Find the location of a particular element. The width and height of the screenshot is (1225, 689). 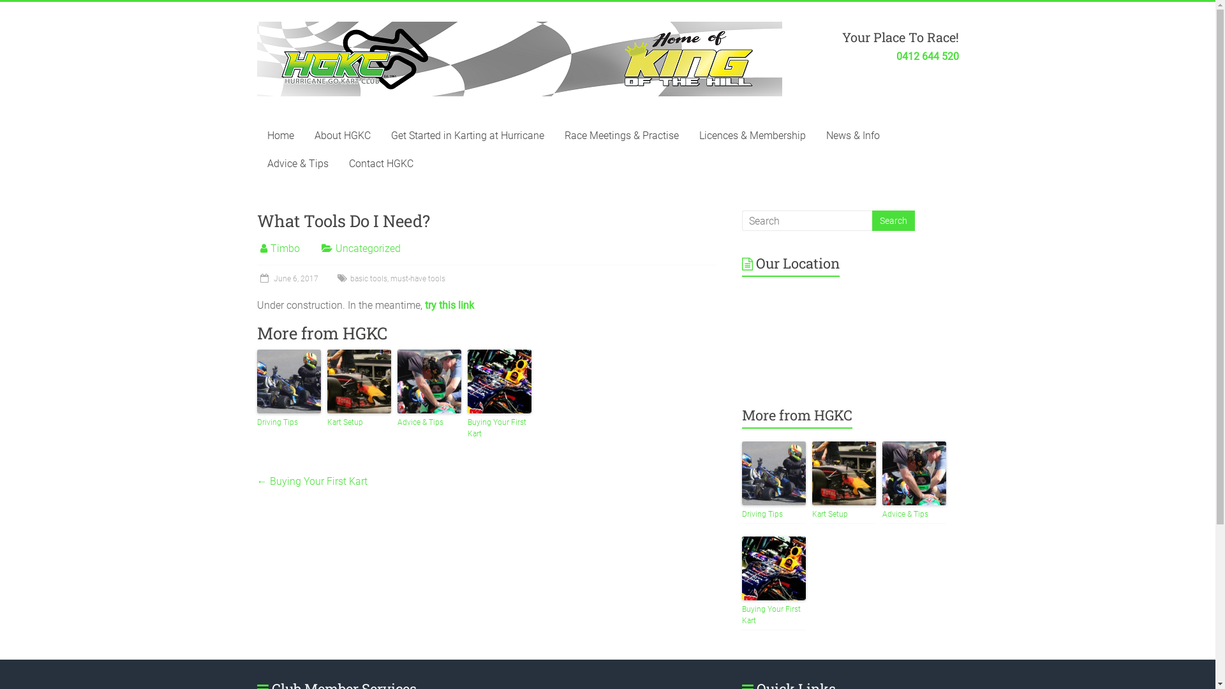

Home is located at coordinates (280, 136).